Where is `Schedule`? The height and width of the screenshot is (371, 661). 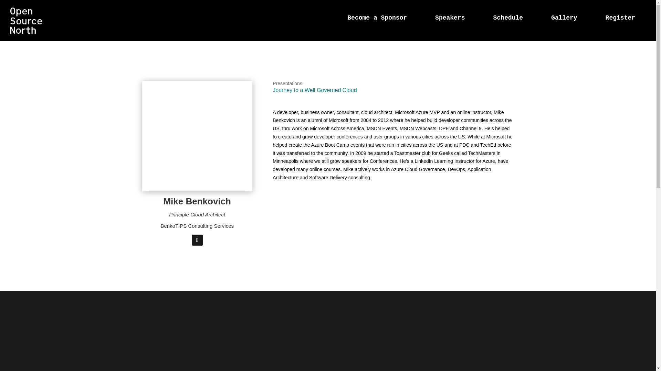
Schedule is located at coordinates (508, 18).